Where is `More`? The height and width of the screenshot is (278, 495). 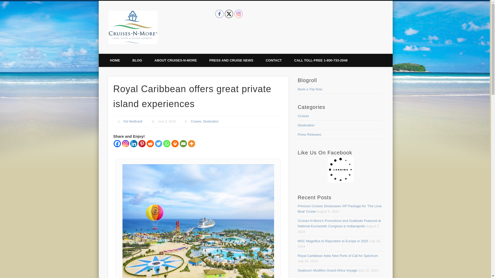
More is located at coordinates (191, 144).